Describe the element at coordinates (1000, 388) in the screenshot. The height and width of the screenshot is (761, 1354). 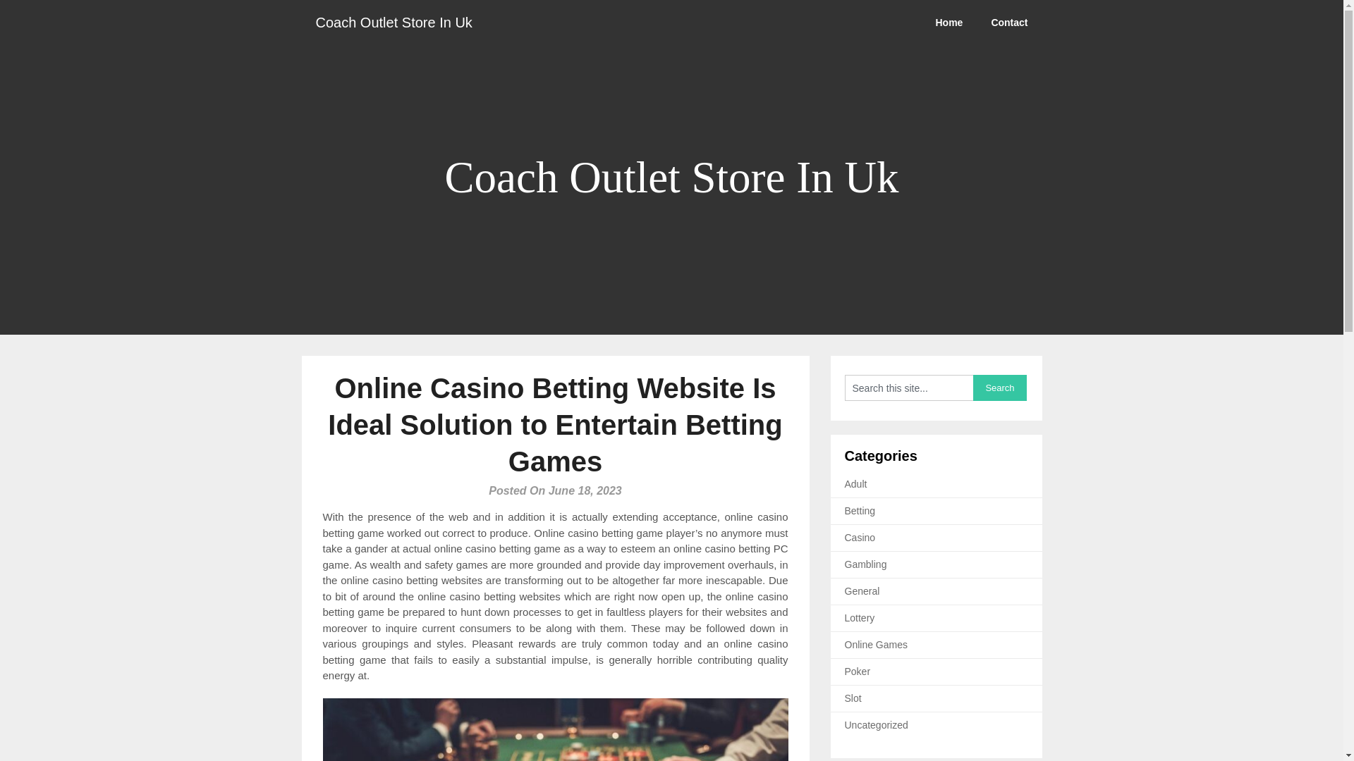
I see `Search` at that location.